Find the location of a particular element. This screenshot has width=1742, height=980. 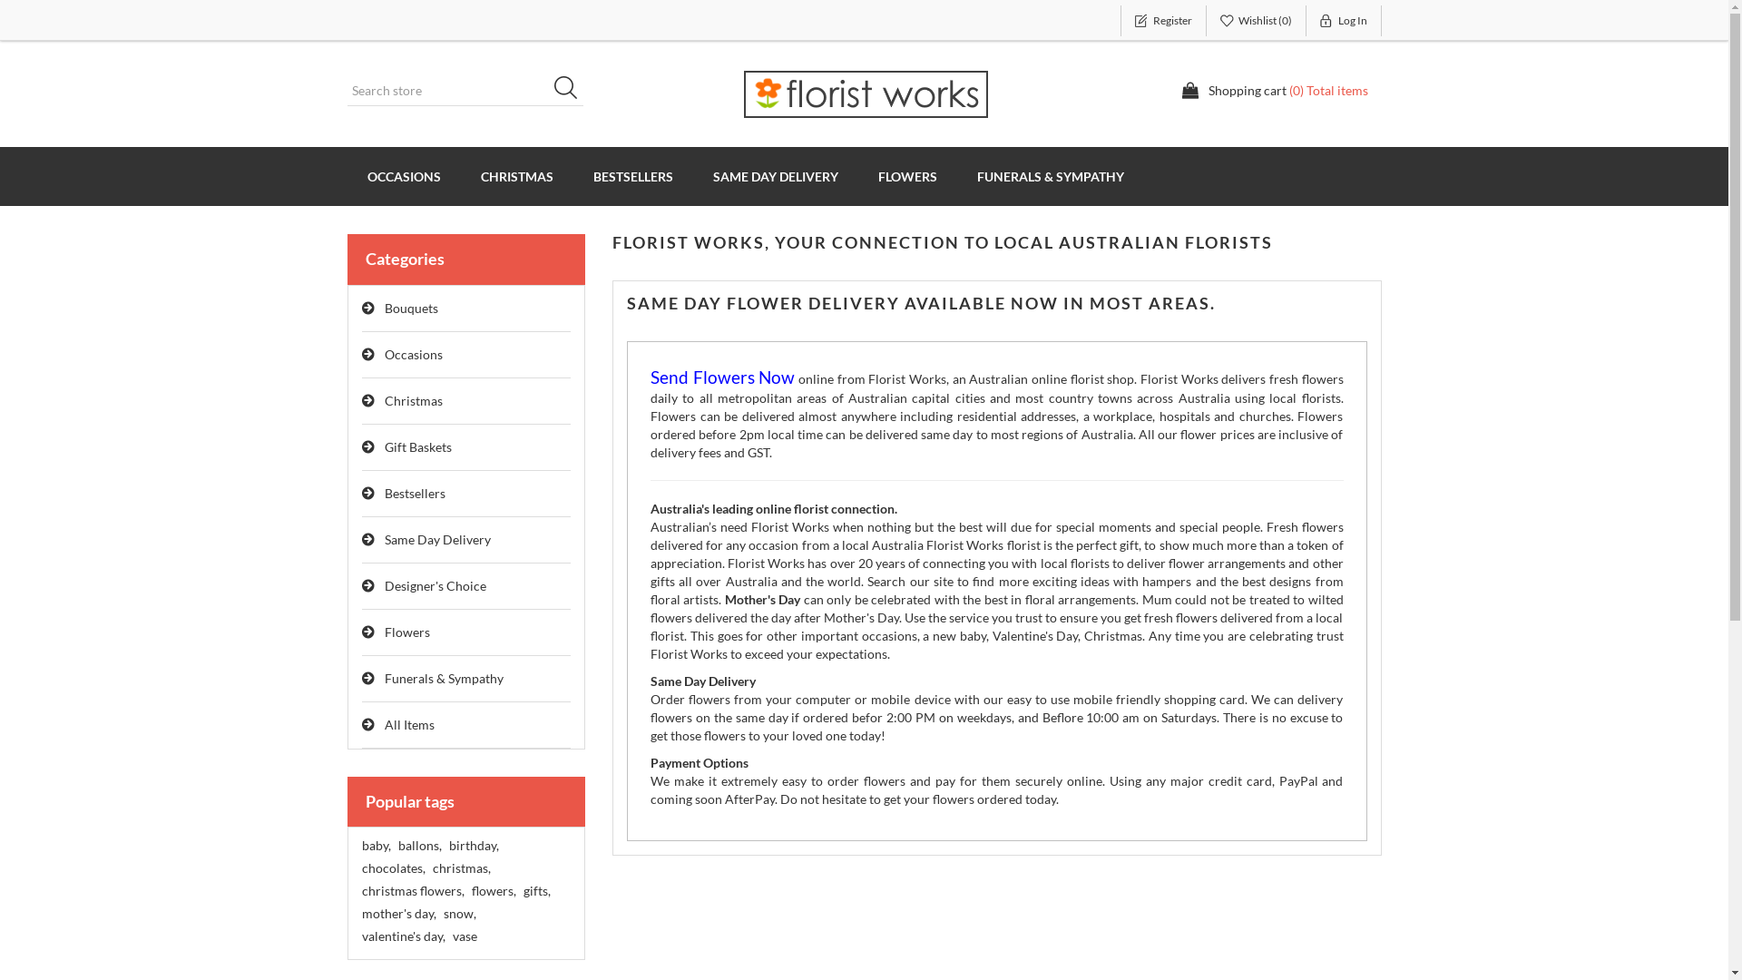

Register is located at coordinates (1163, 21).